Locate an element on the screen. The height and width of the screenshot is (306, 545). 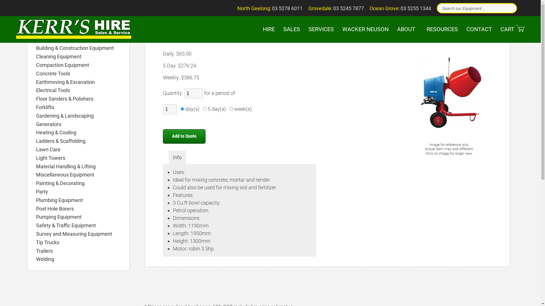
Pumping Equipment is located at coordinates (78, 217).